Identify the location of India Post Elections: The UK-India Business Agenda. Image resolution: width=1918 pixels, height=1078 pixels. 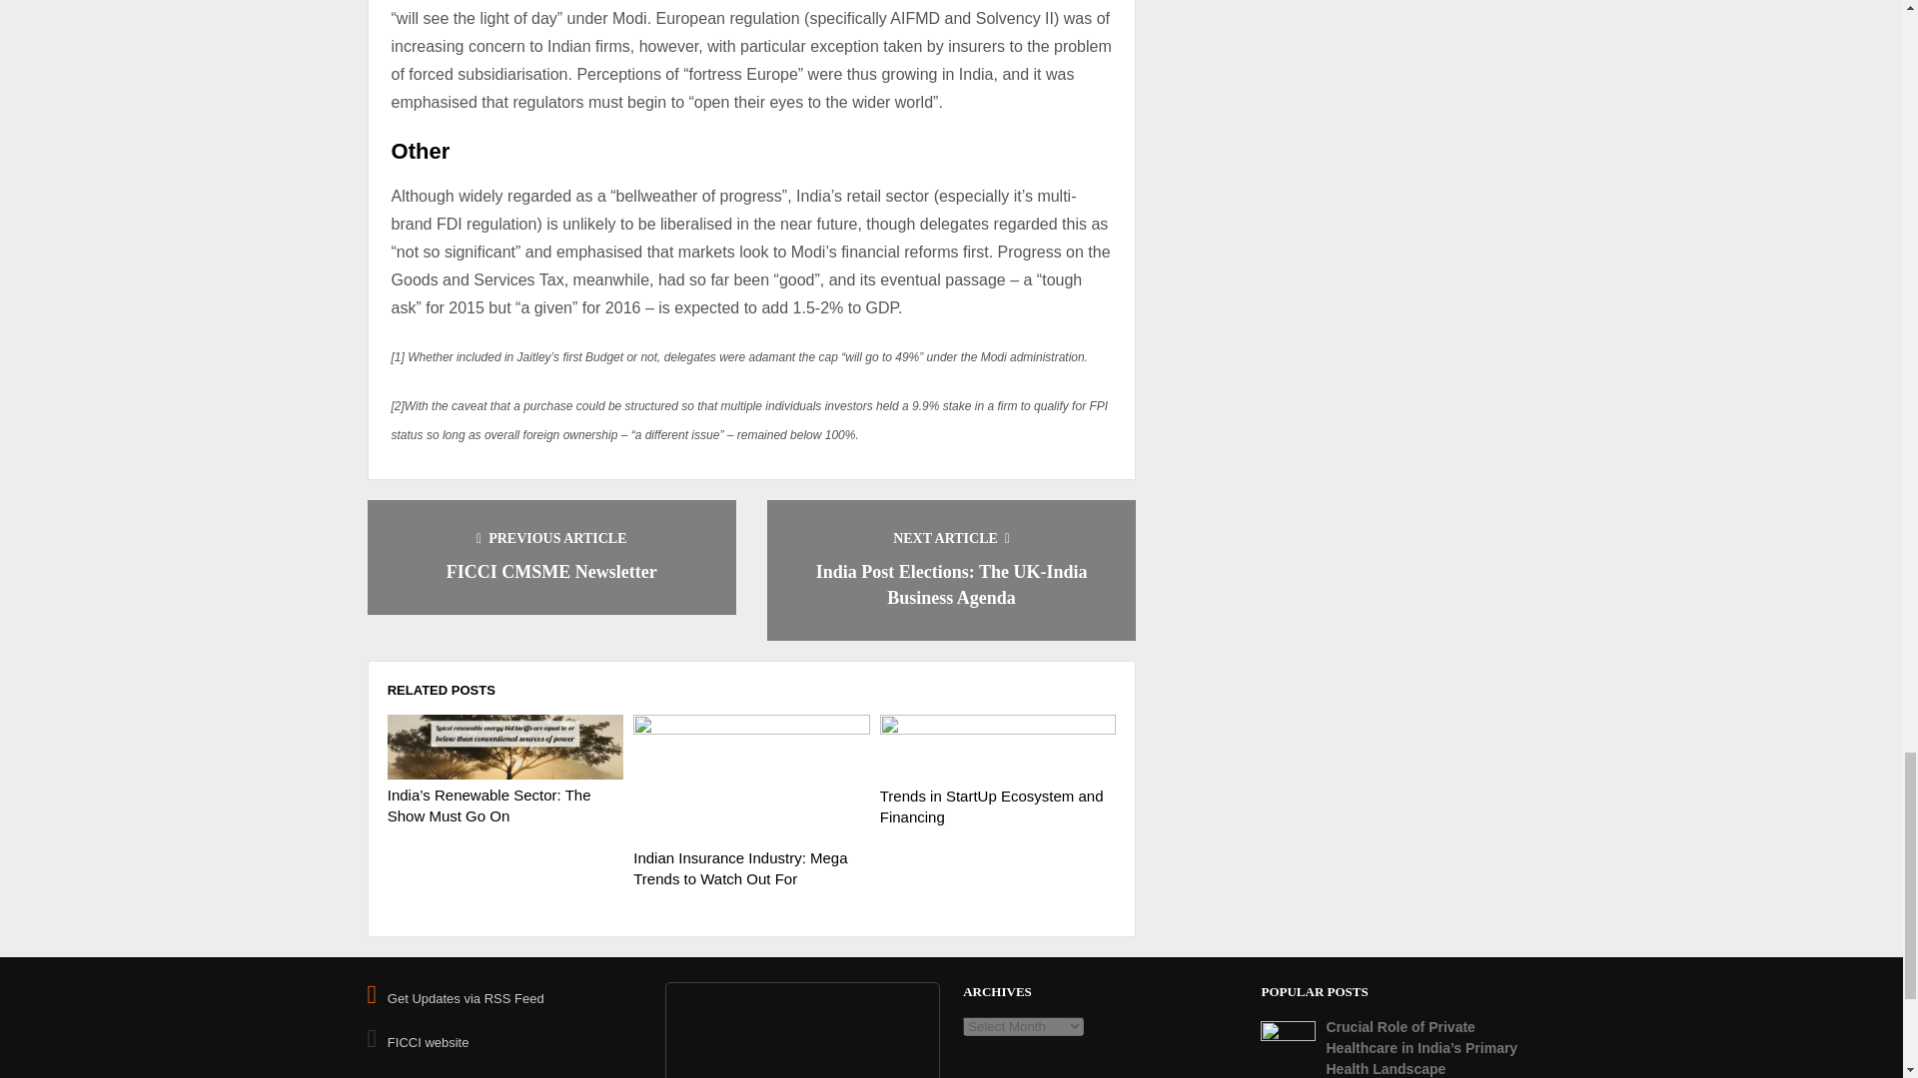
(951, 585).